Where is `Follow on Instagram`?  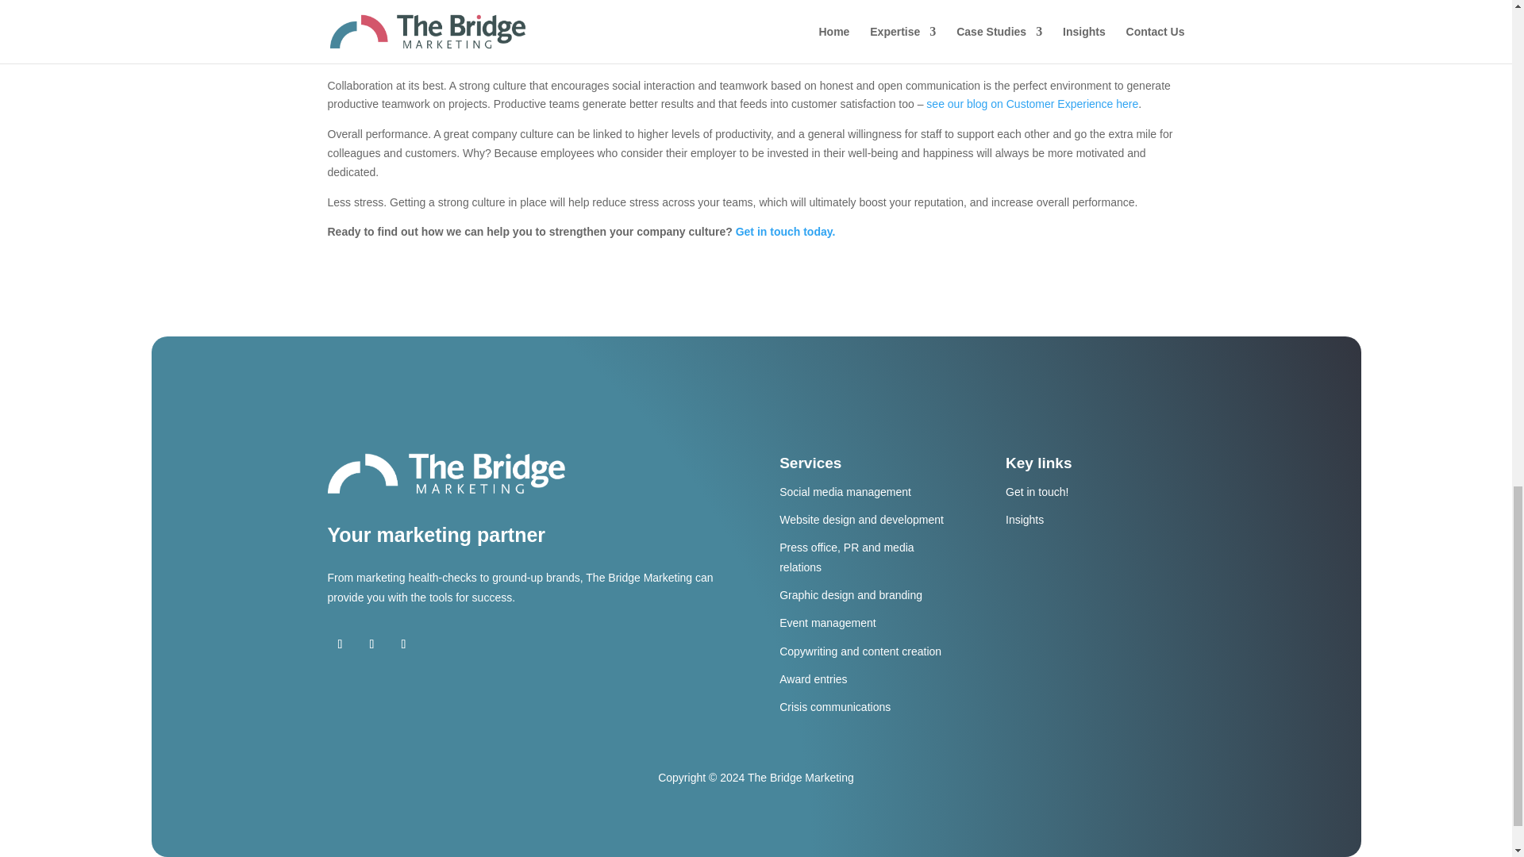 Follow on Instagram is located at coordinates (403, 644).